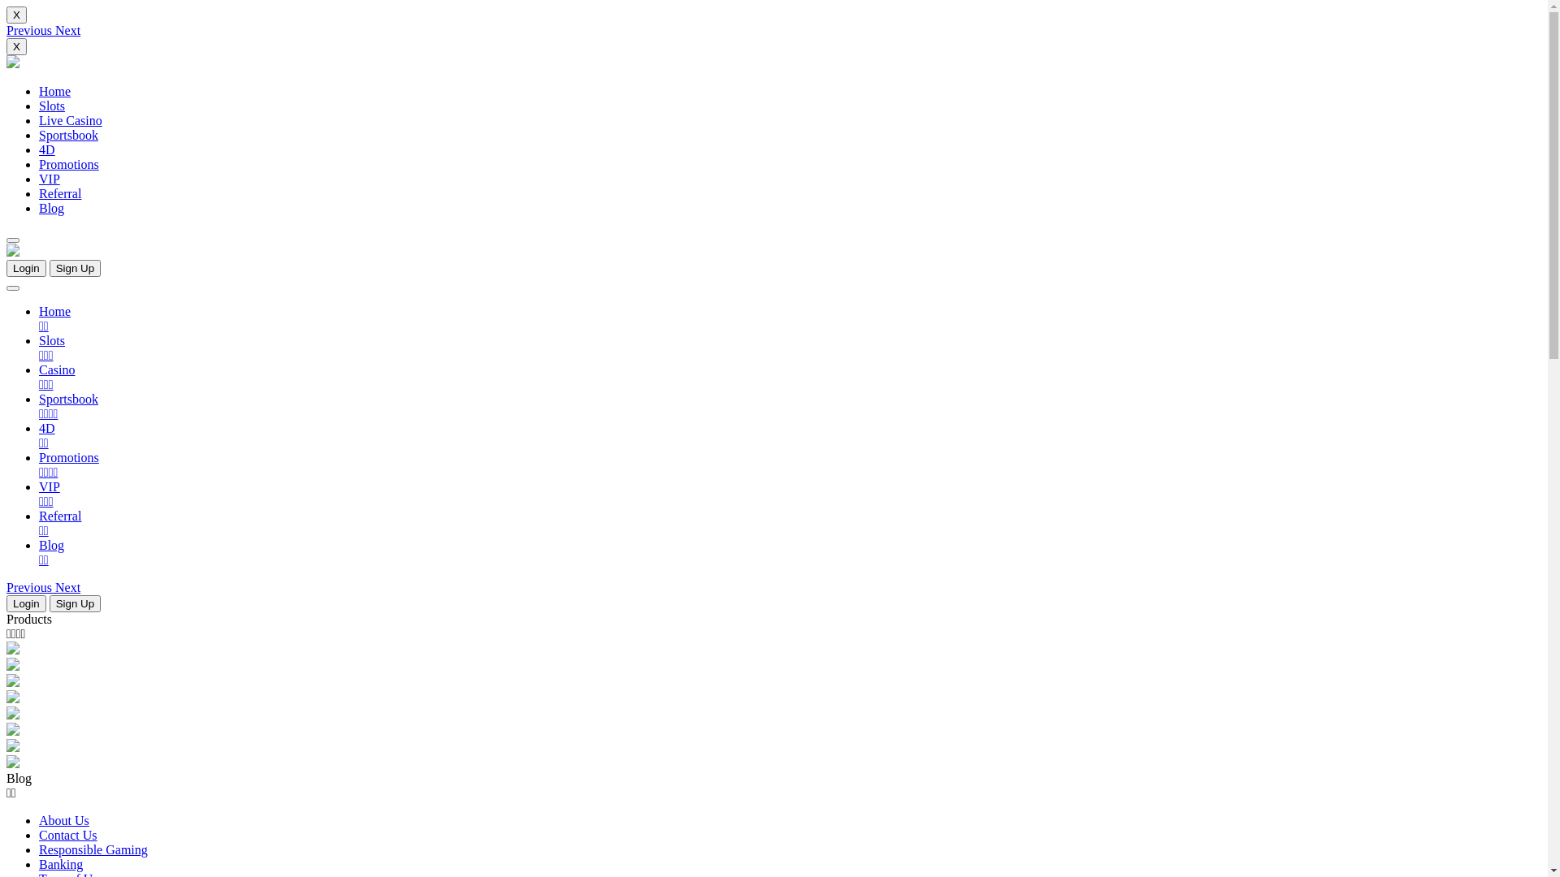  I want to click on Previous, so click(31, 31).